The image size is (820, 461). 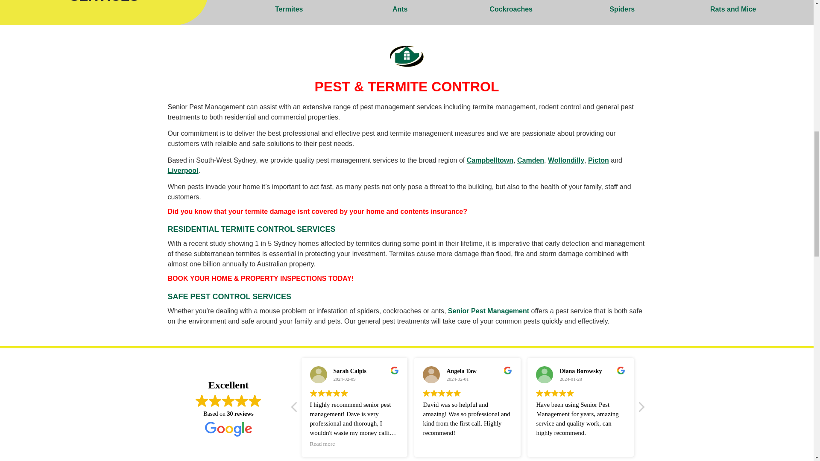 I want to click on Liverpool, so click(x=183, y=170).